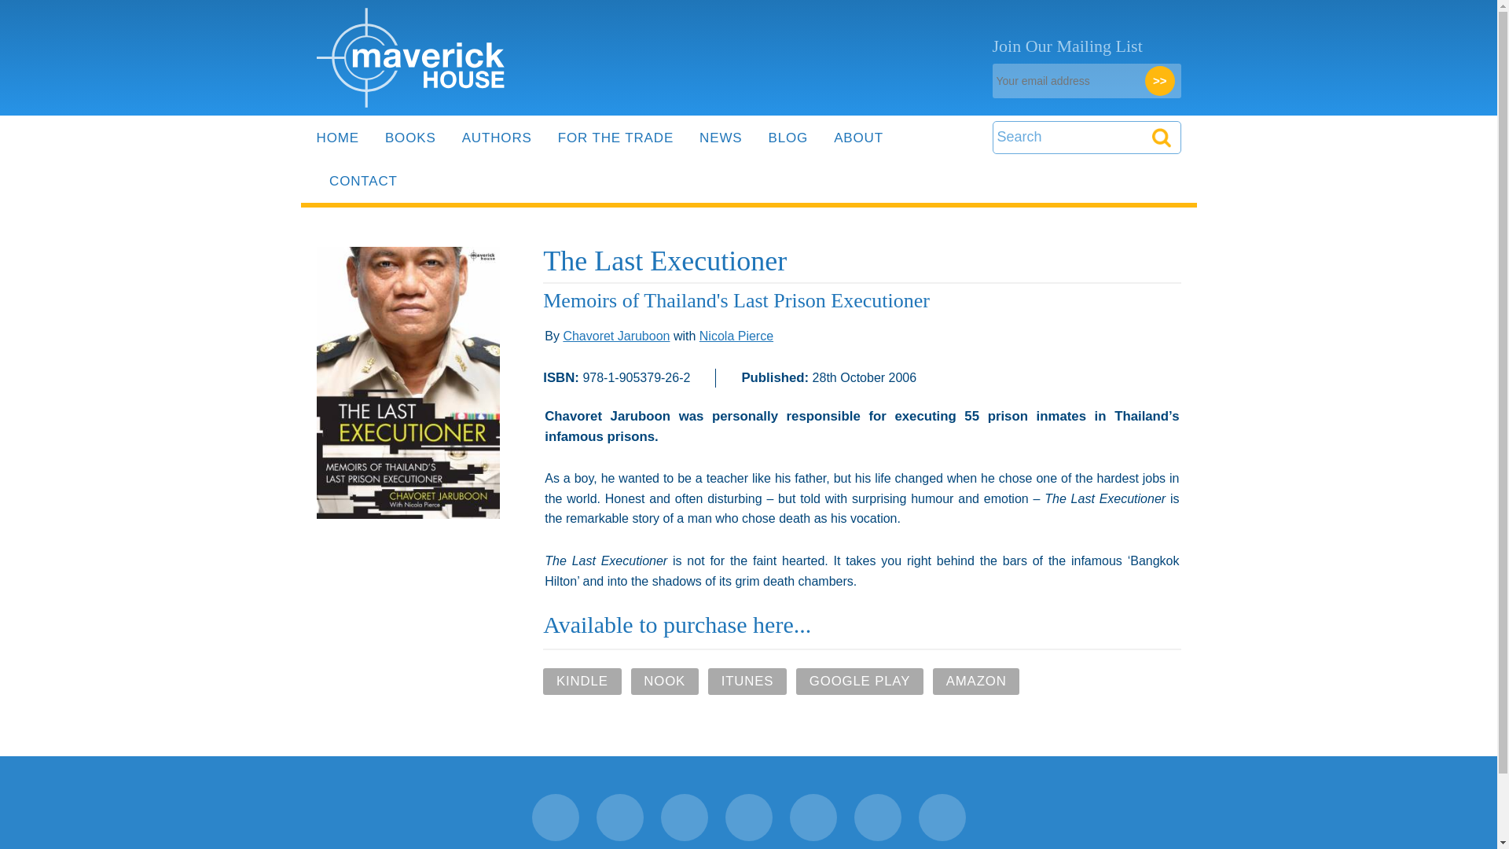 The height and width of the screenshot is (849, 1509). I want to click on AUTHORS, so click(497, 138).